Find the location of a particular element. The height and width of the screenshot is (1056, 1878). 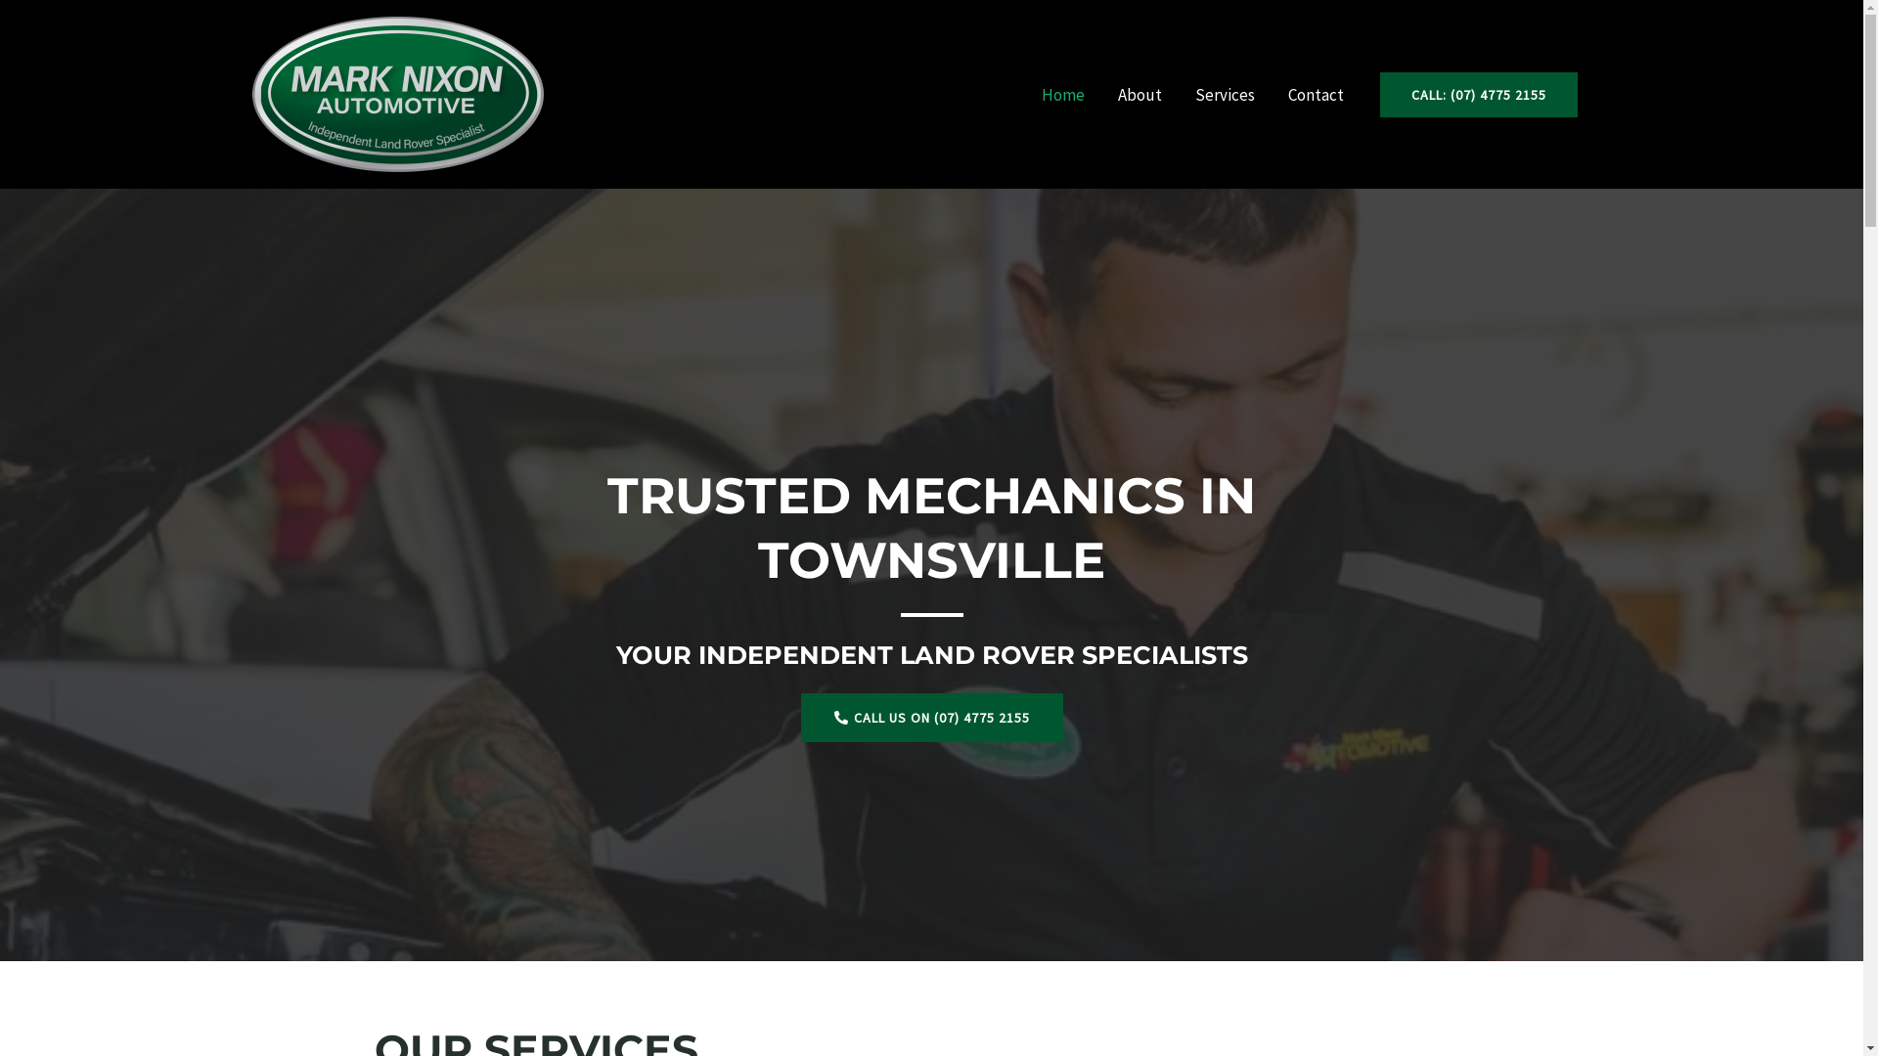

Home is located at coordinates (1063, 94).